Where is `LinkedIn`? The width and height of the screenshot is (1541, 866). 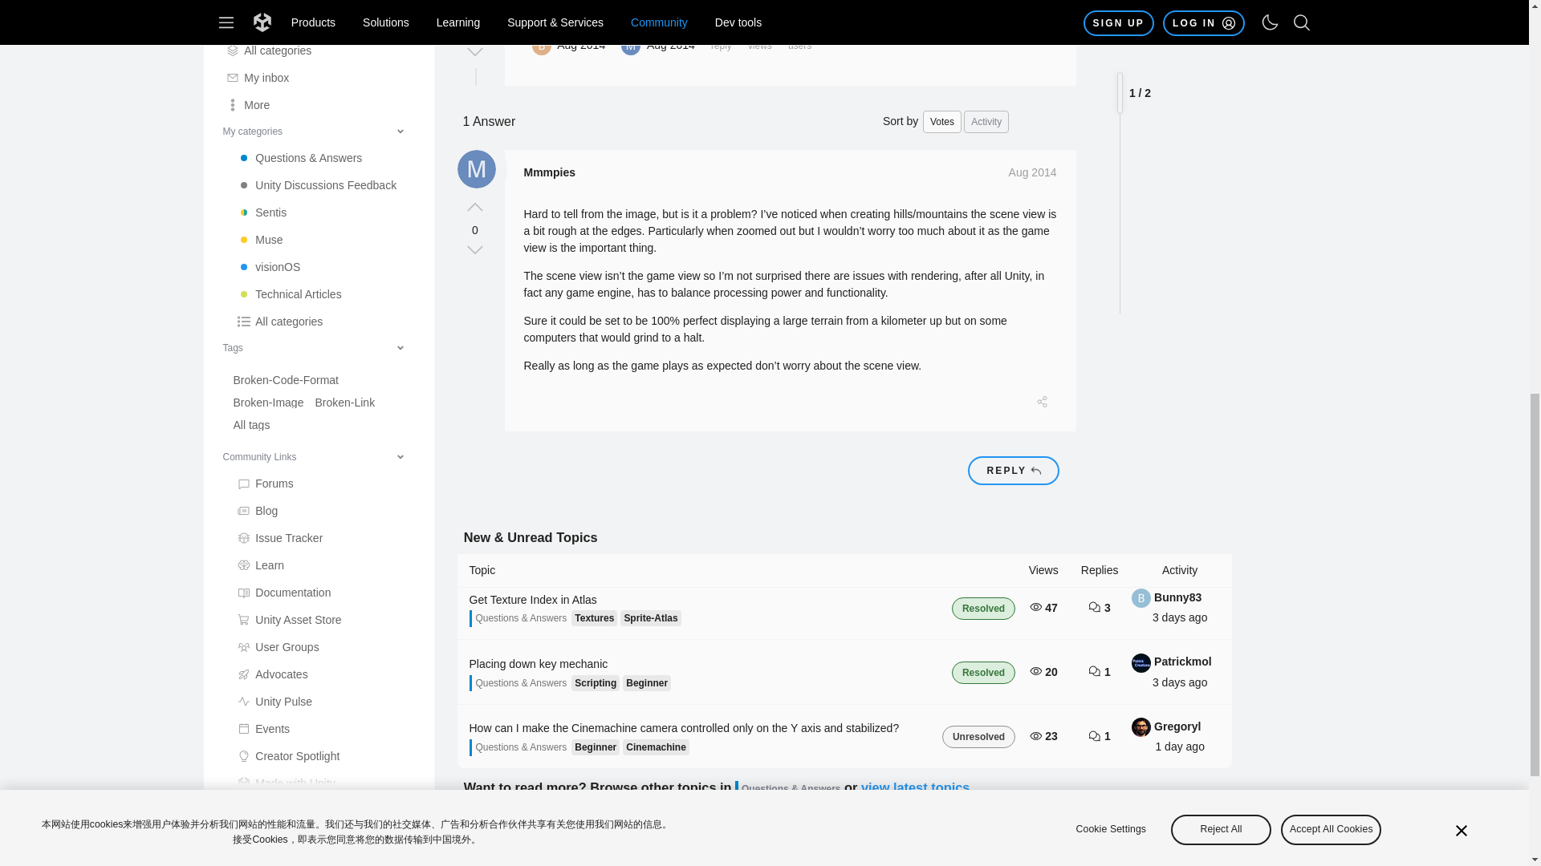 LinkedIn is located at coordinates (324, 22).